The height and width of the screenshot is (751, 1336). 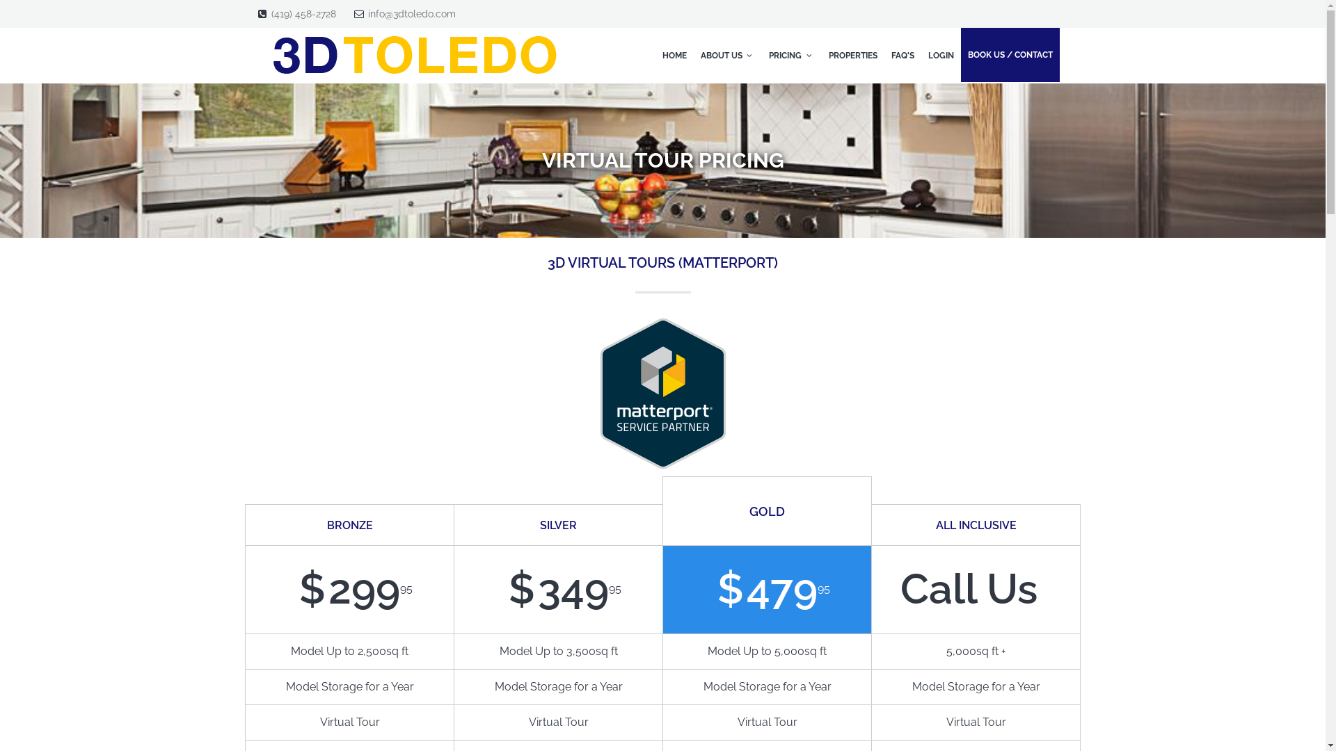 What do you see at coordinates (303, 14) in the screenshot?
I see `(419) 458-2728` at bounding box center [303, 14].